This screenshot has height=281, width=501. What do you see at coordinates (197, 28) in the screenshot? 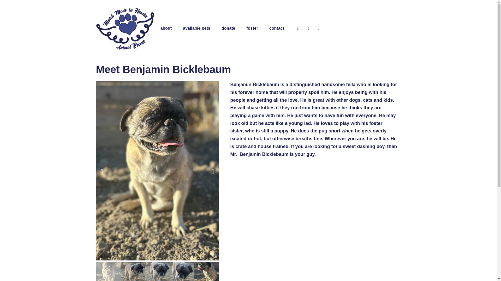
I see `available pets` at bounding box center [197, 28].